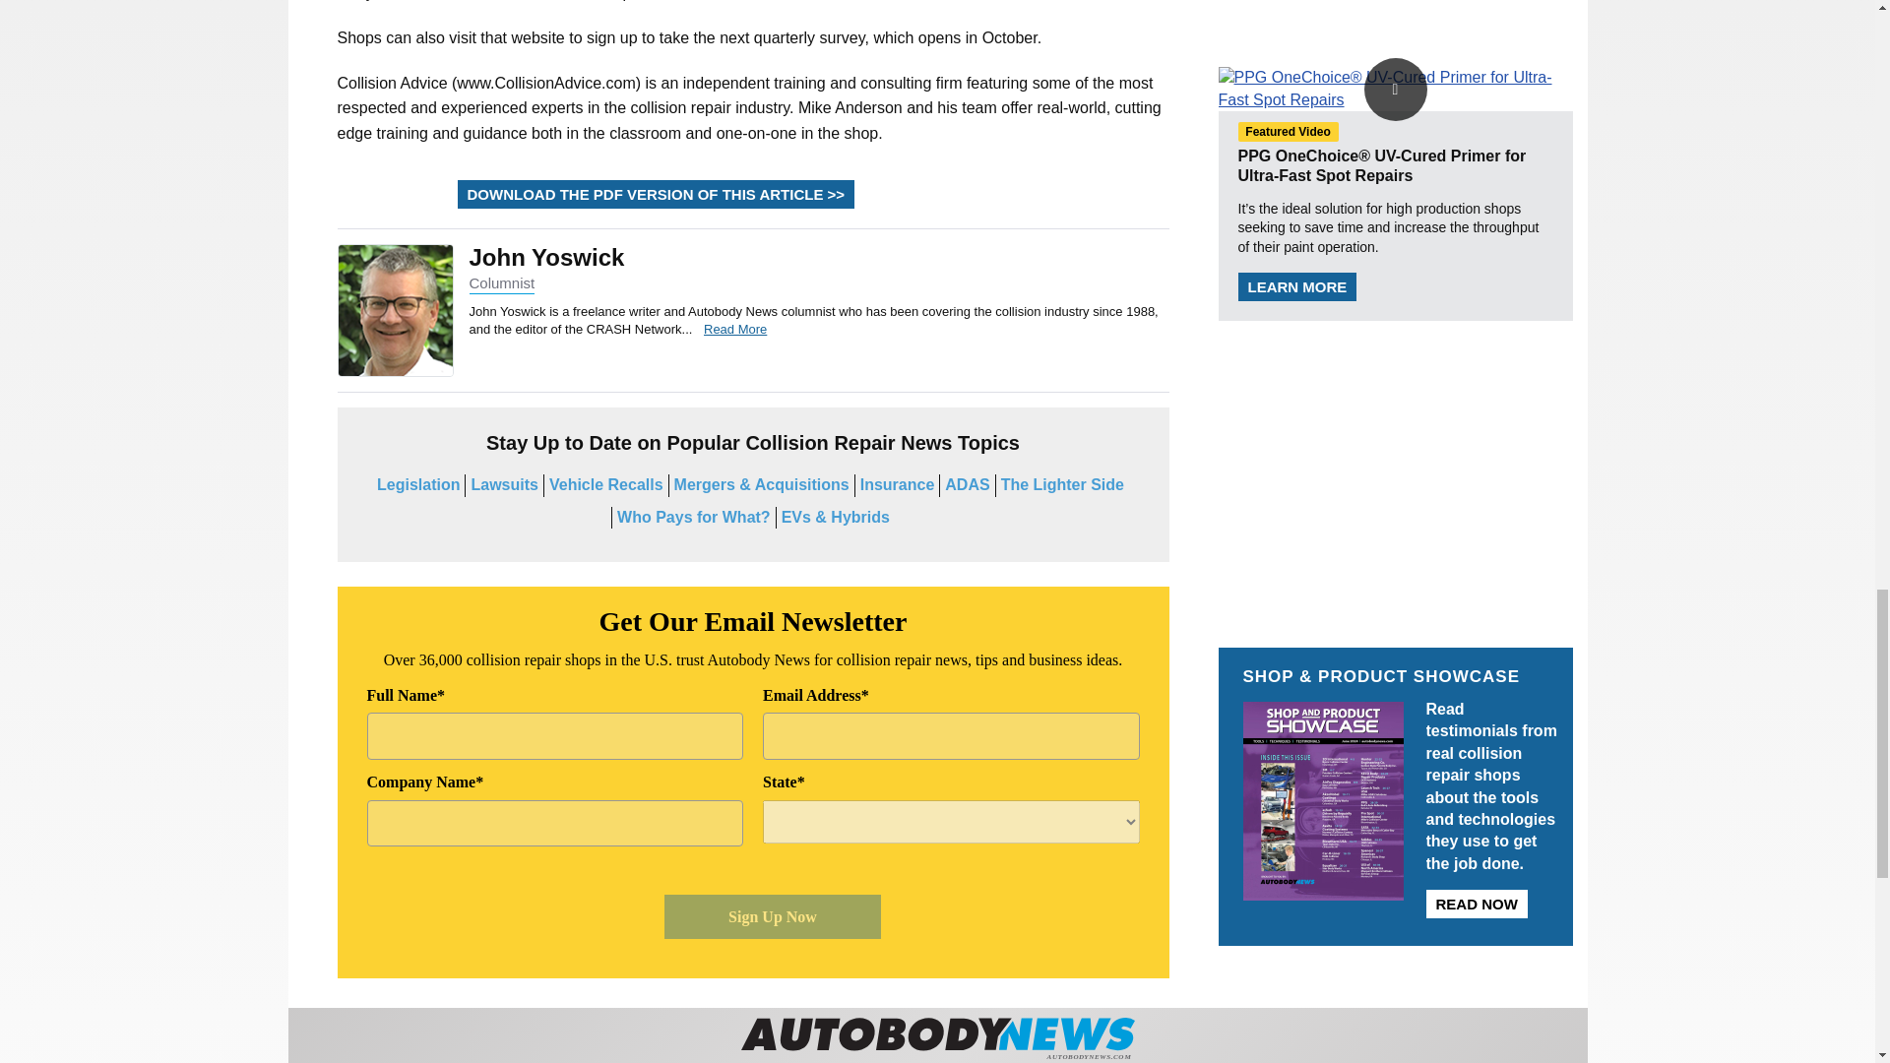  I want to click on Who Pays for What?, so click(694, 517).